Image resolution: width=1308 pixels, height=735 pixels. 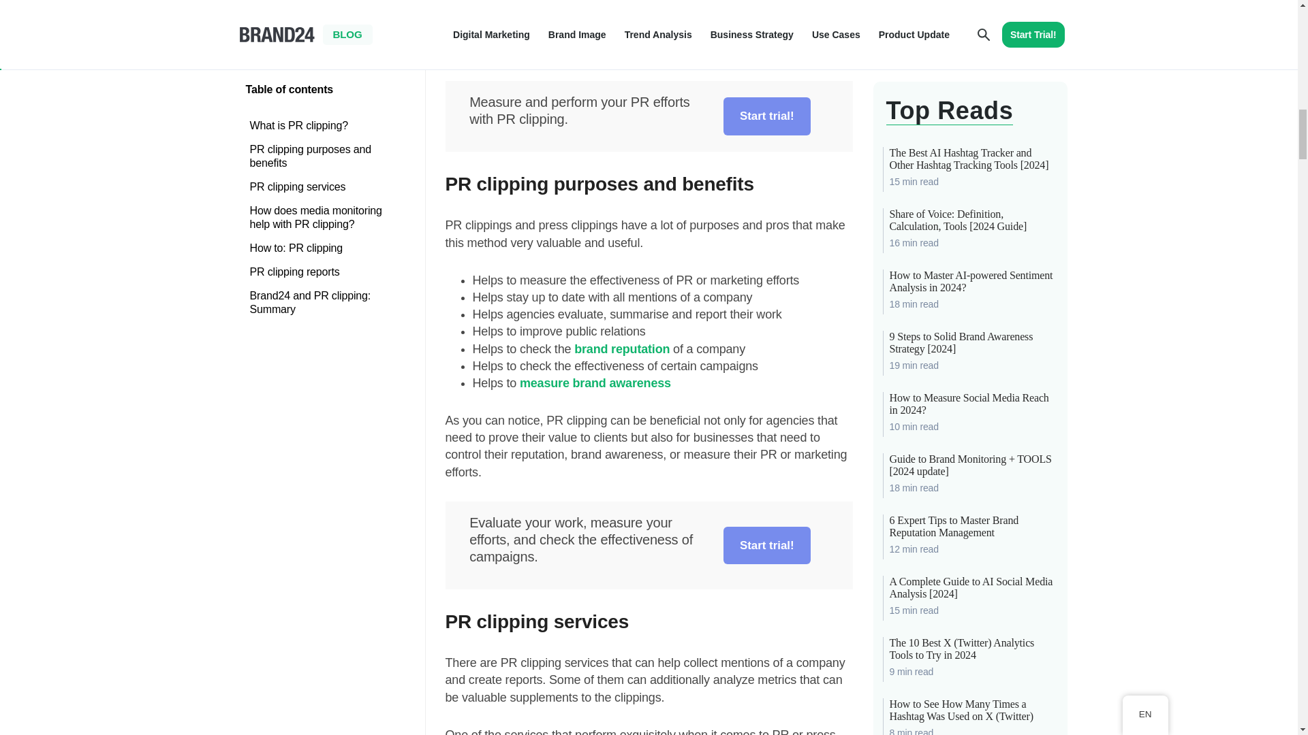 I want to click on Start trial!, so click(x=767, y=116).